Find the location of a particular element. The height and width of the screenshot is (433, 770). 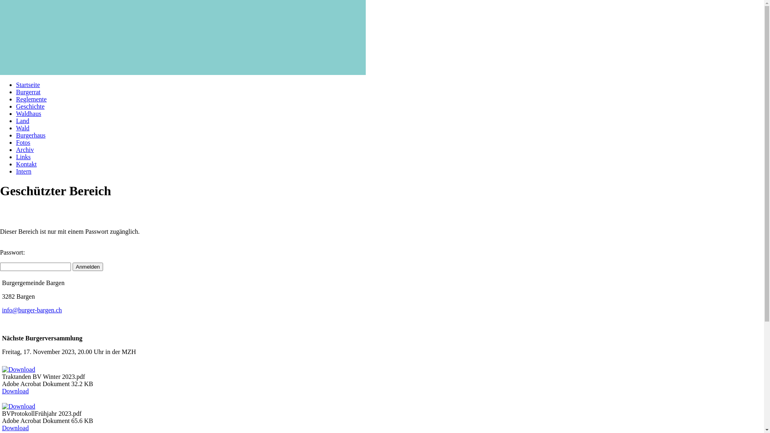

Intern is located at coordinates (24, 172).